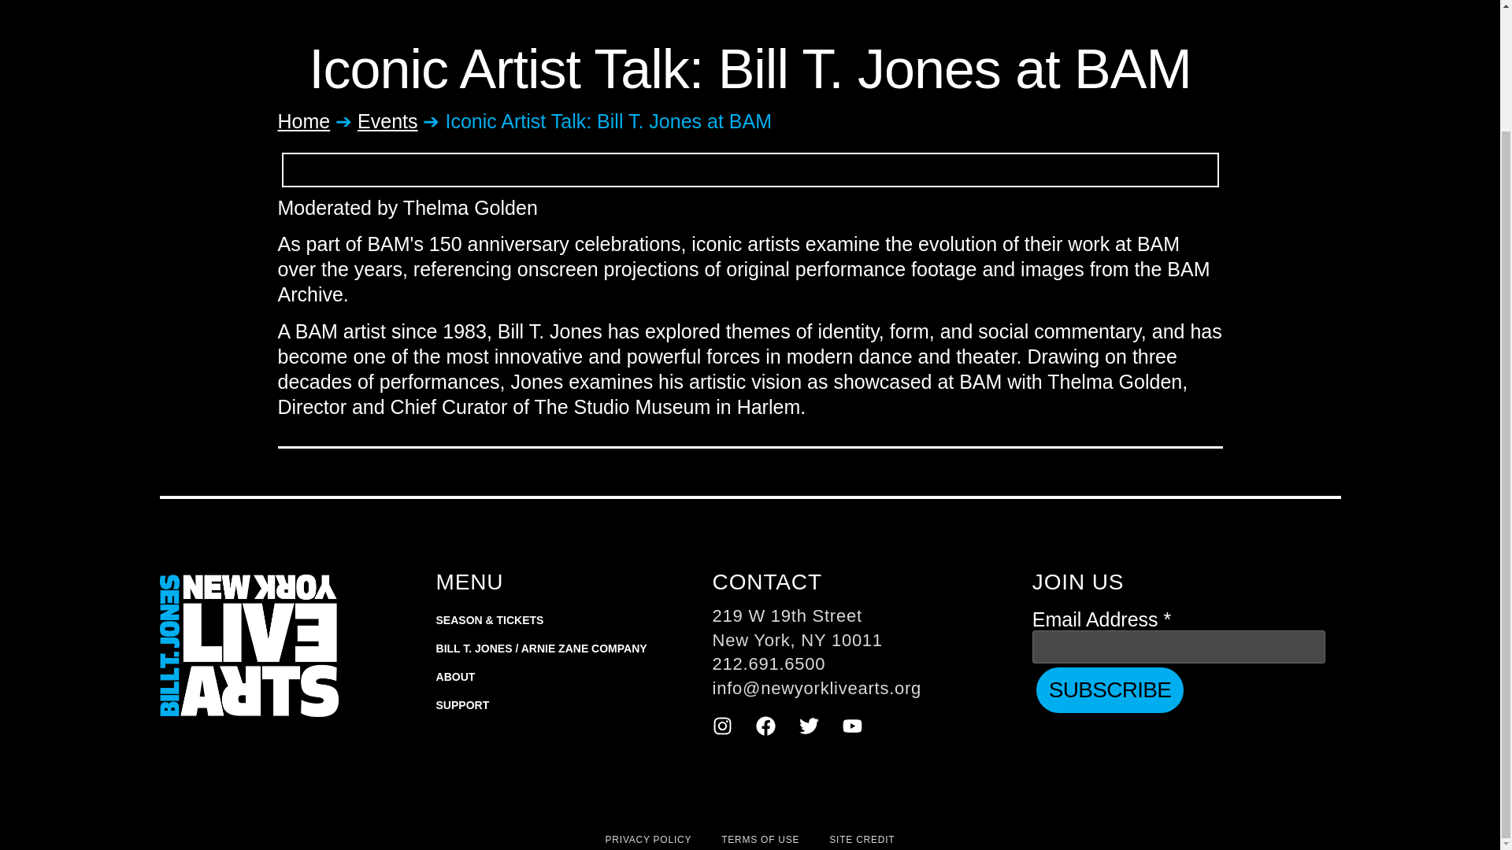 The height and width of the screenshot is (850, 1512). I want to click on Subscribe, so click(1110, 689).